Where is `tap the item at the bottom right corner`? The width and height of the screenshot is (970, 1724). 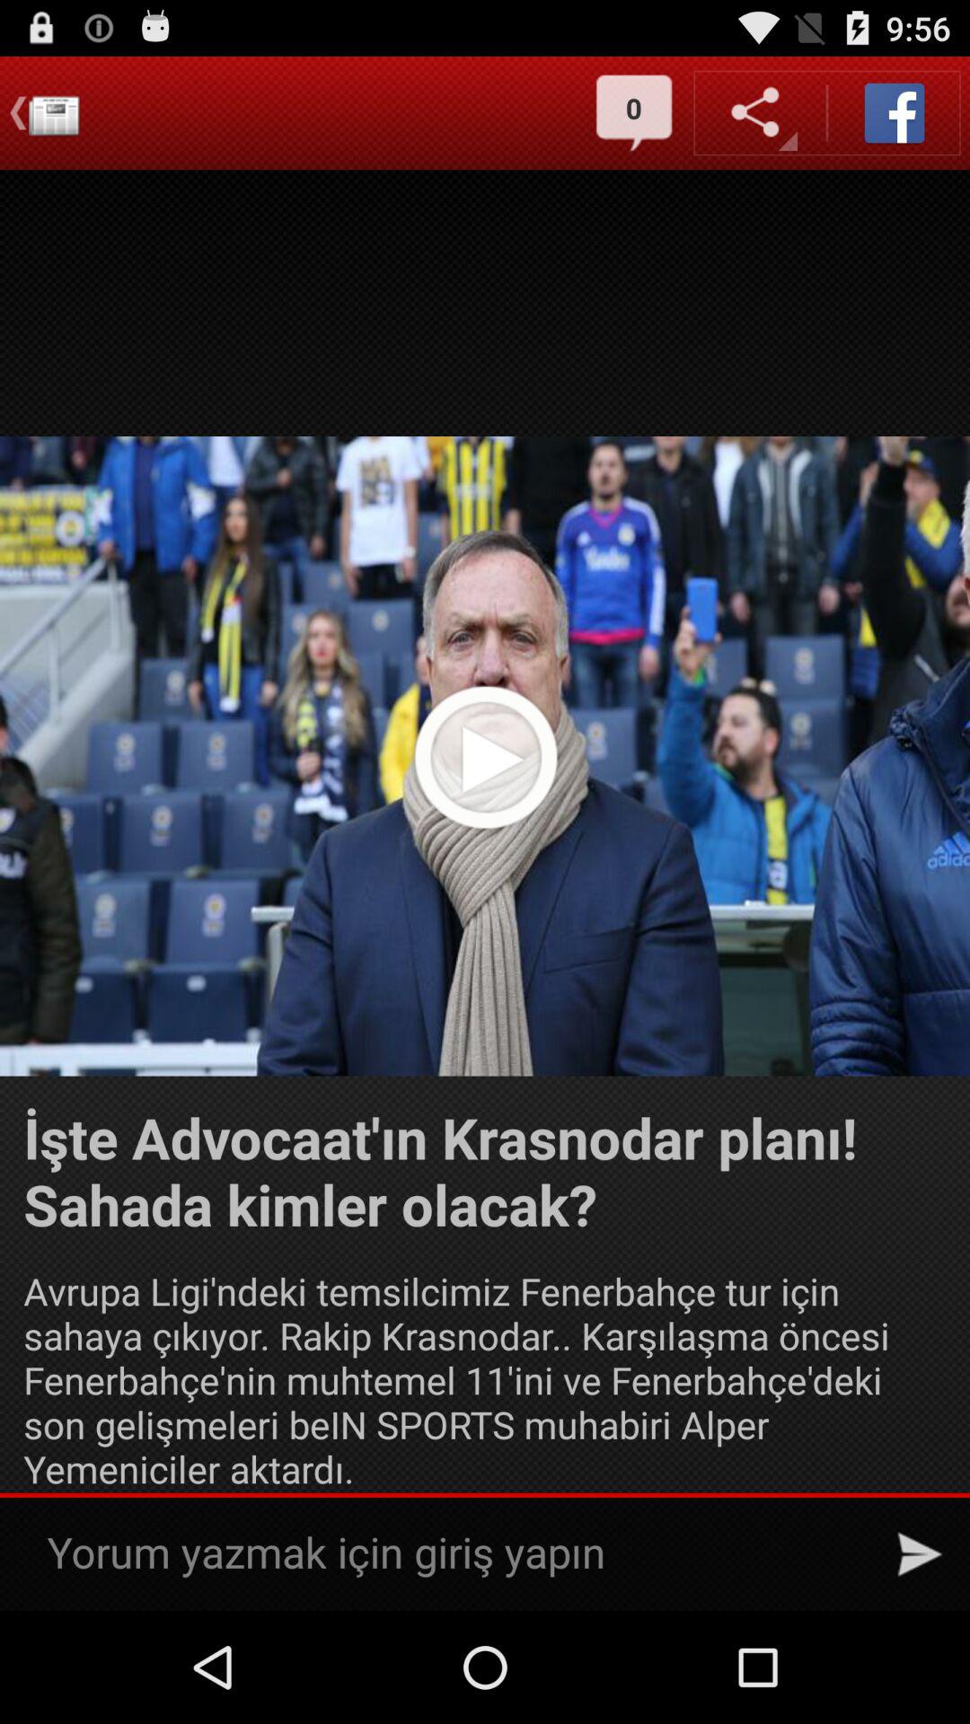
tap the item at the bottom right corner is located at coordinates (920, 1553).